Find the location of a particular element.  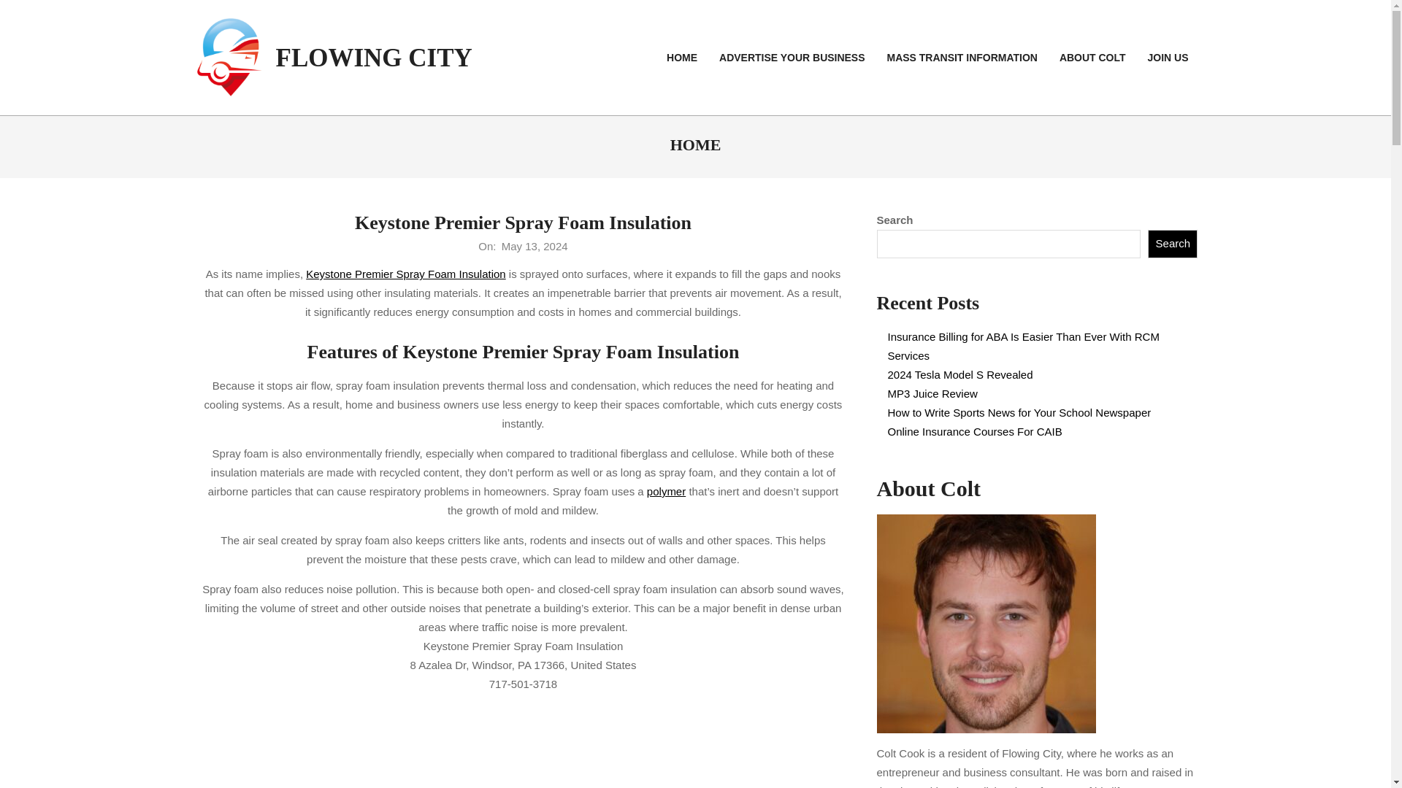

HOME is located at coordinates (682, 58).